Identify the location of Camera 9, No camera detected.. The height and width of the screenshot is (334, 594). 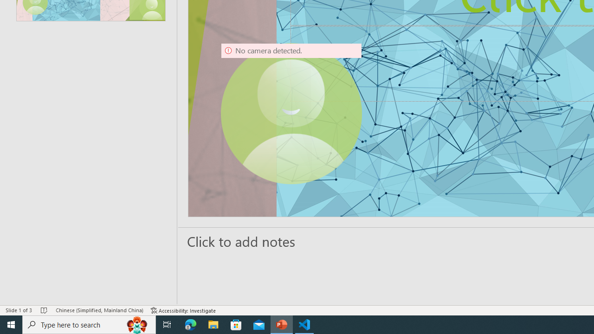
(291, 114).